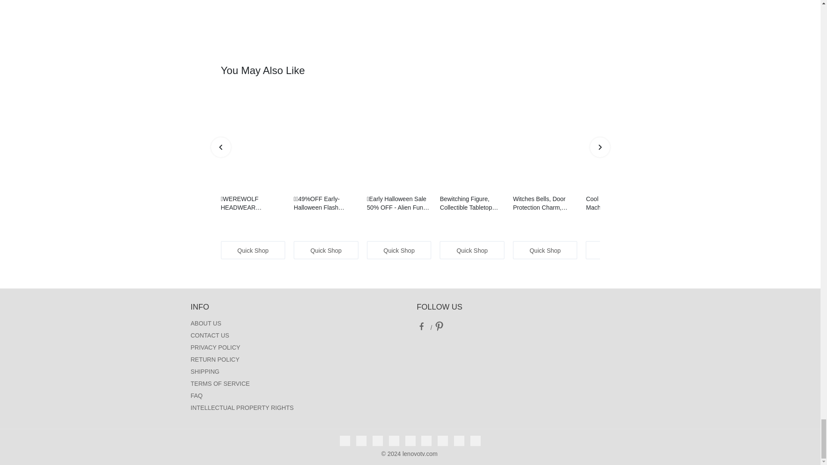 The height and width of the screenshot is (465, 827). What do you see at coordinates (691, 250) in the screenshot?
I see `Quick Shop` at bounding box center [691, 250].